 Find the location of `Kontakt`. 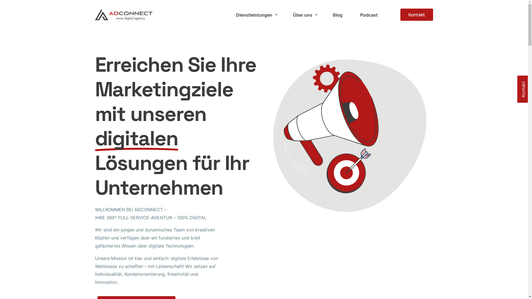

Kontakt is located at coordinates (417, 15).